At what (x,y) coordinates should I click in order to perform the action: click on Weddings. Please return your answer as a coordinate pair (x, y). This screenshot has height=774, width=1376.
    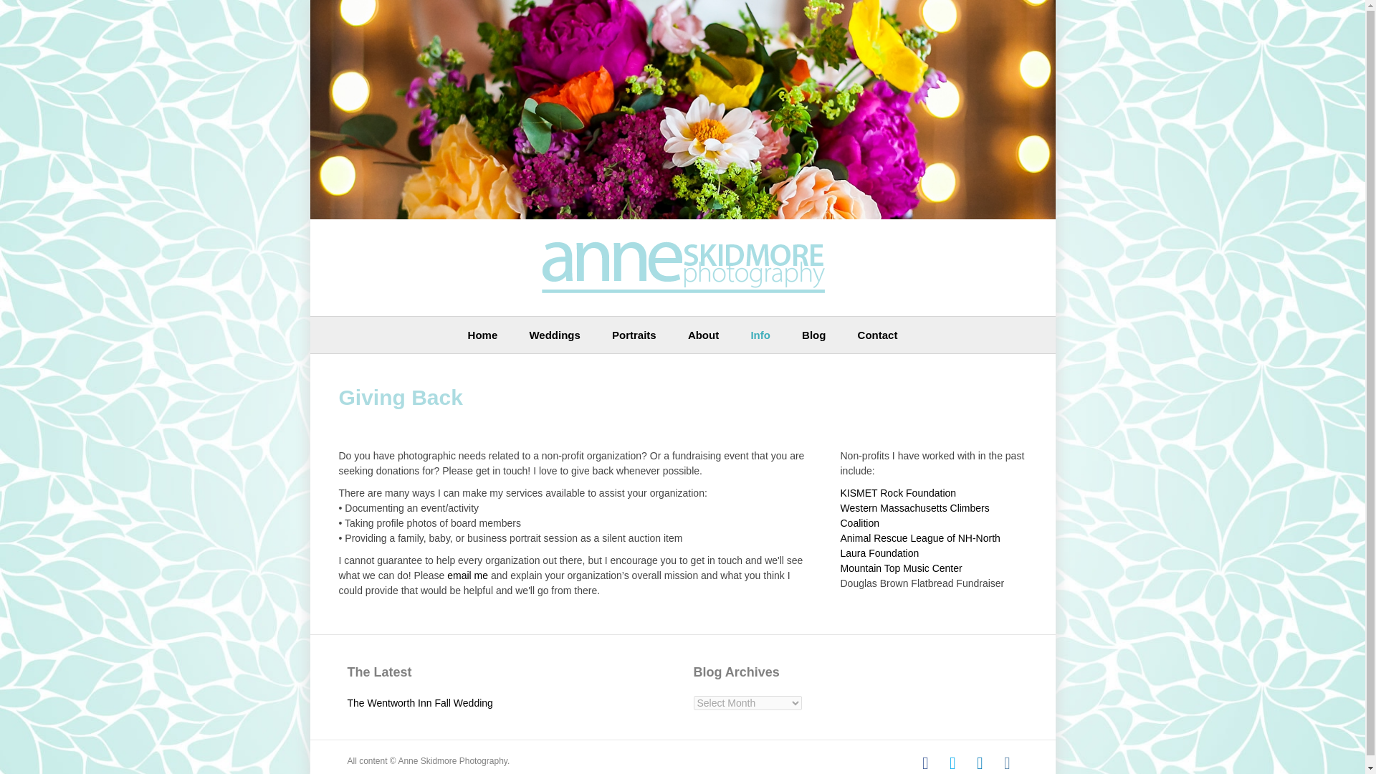
    Looking at the image, I should click on (555, 334).